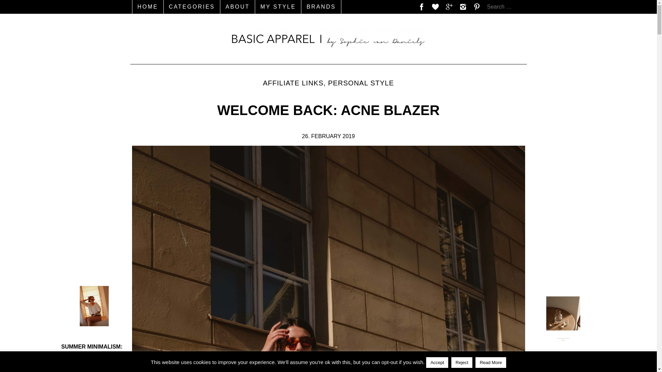 The width and height of the screenshot is (662, 372). I want to click on CATEGORIES, so click(192, 7).